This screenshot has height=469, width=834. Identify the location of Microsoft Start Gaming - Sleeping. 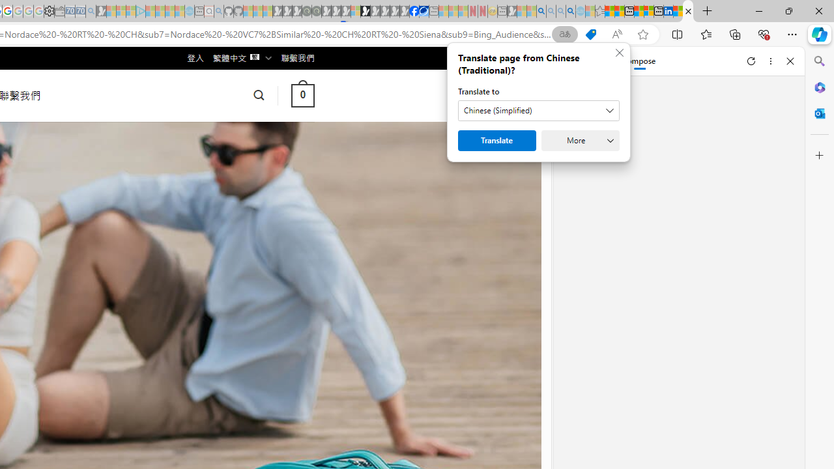
(101, 12).